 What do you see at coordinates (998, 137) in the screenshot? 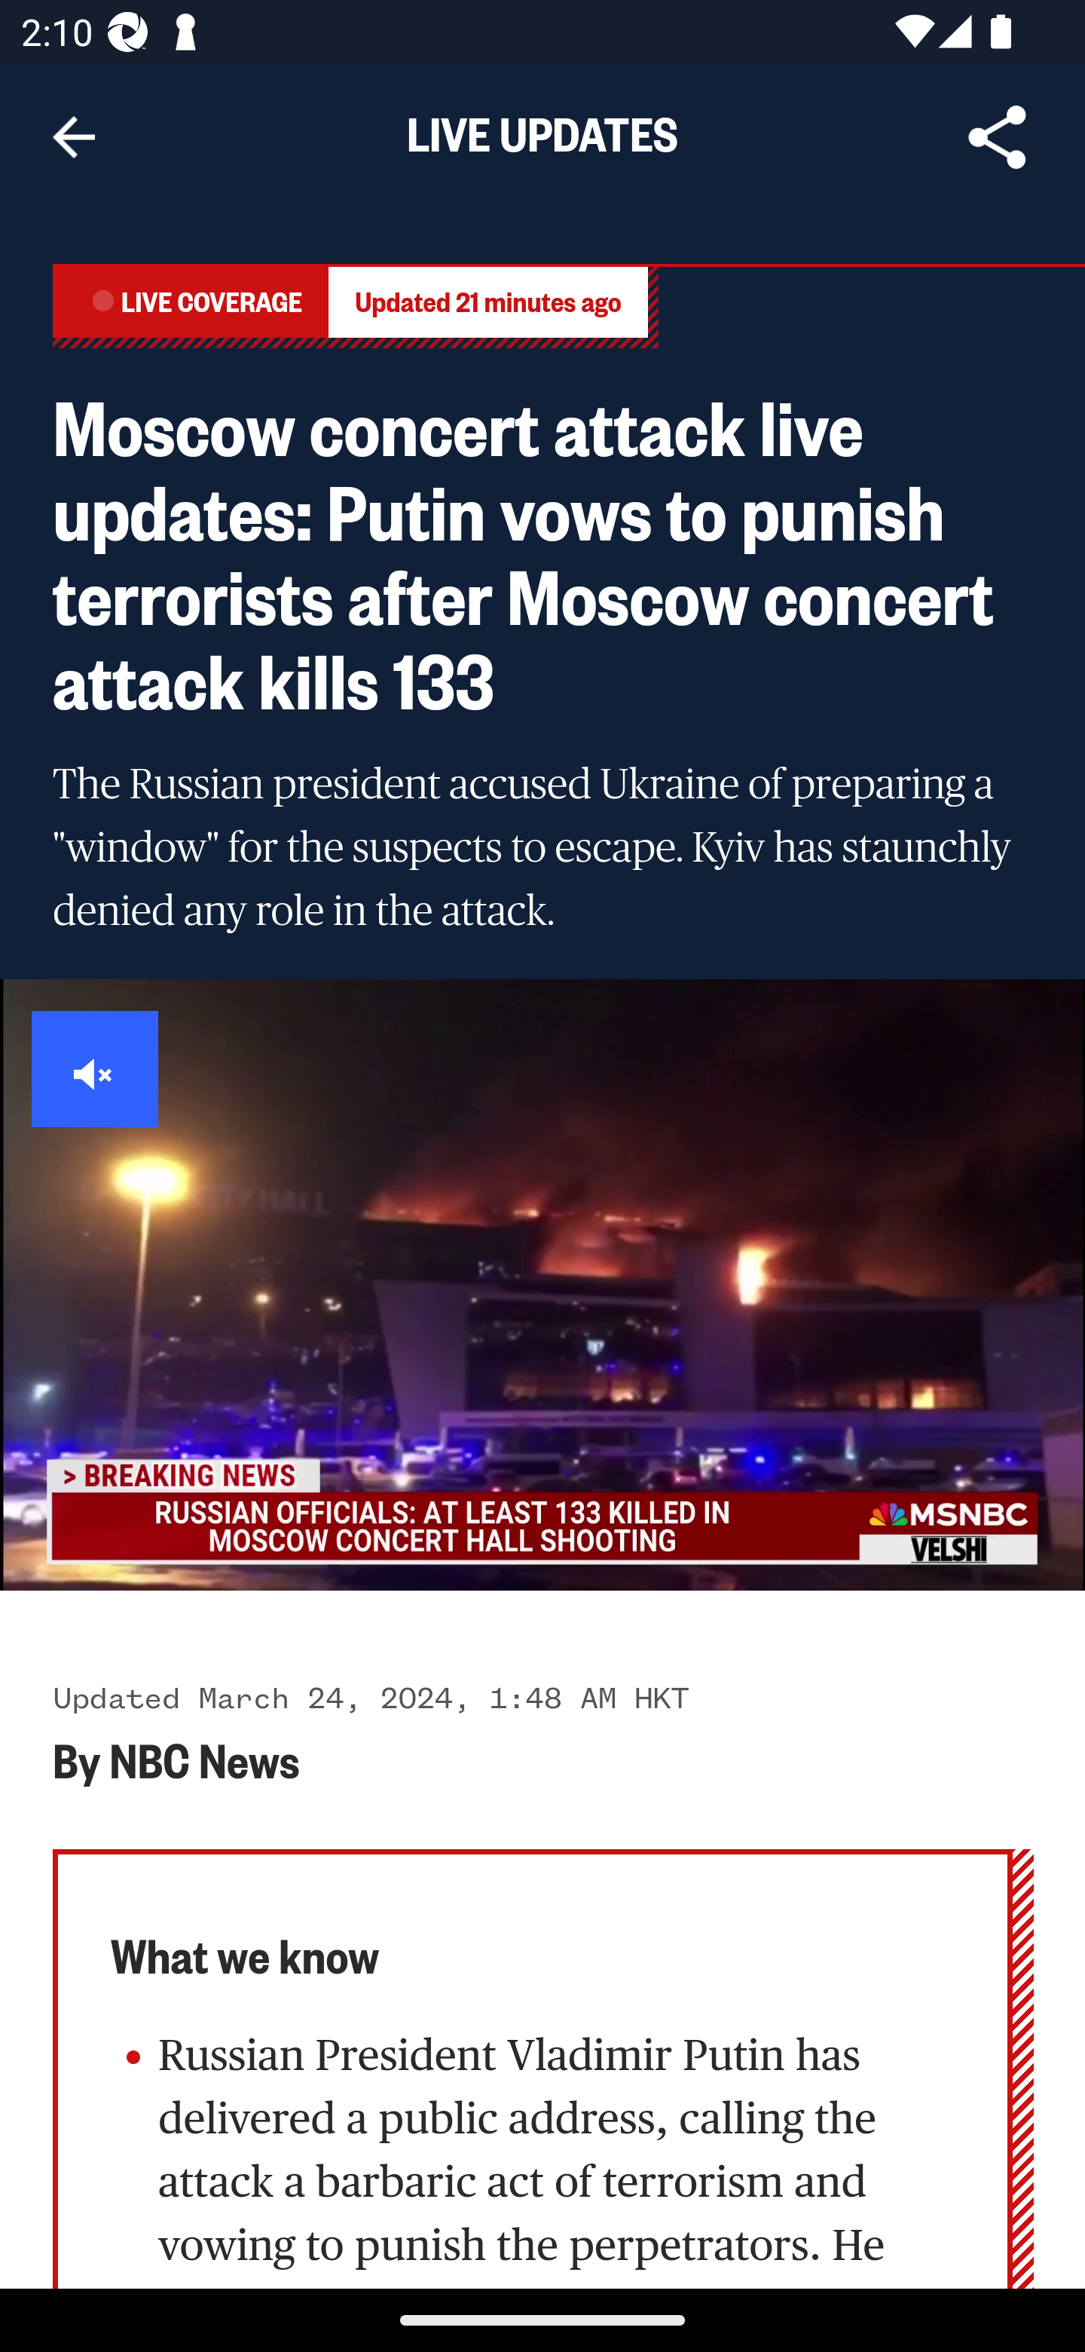
I see `Share Article, button` at bounding box center [998, 137].